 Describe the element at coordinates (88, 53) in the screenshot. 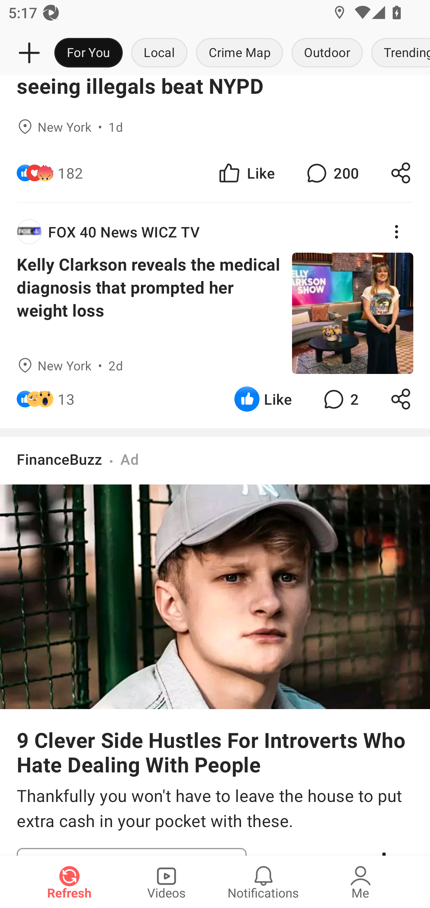

I see `For You` at that location.